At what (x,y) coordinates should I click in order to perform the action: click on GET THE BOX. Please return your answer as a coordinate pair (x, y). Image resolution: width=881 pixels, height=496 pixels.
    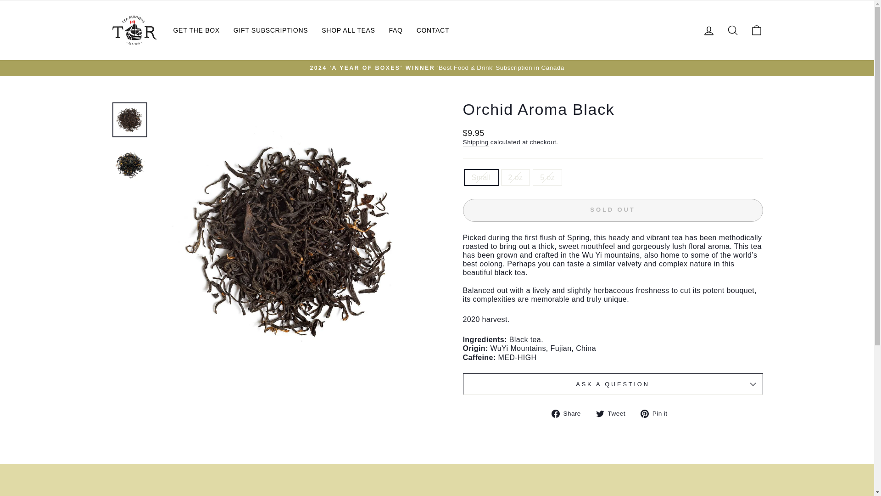
    Looking at the image, I should click on (196, 29).